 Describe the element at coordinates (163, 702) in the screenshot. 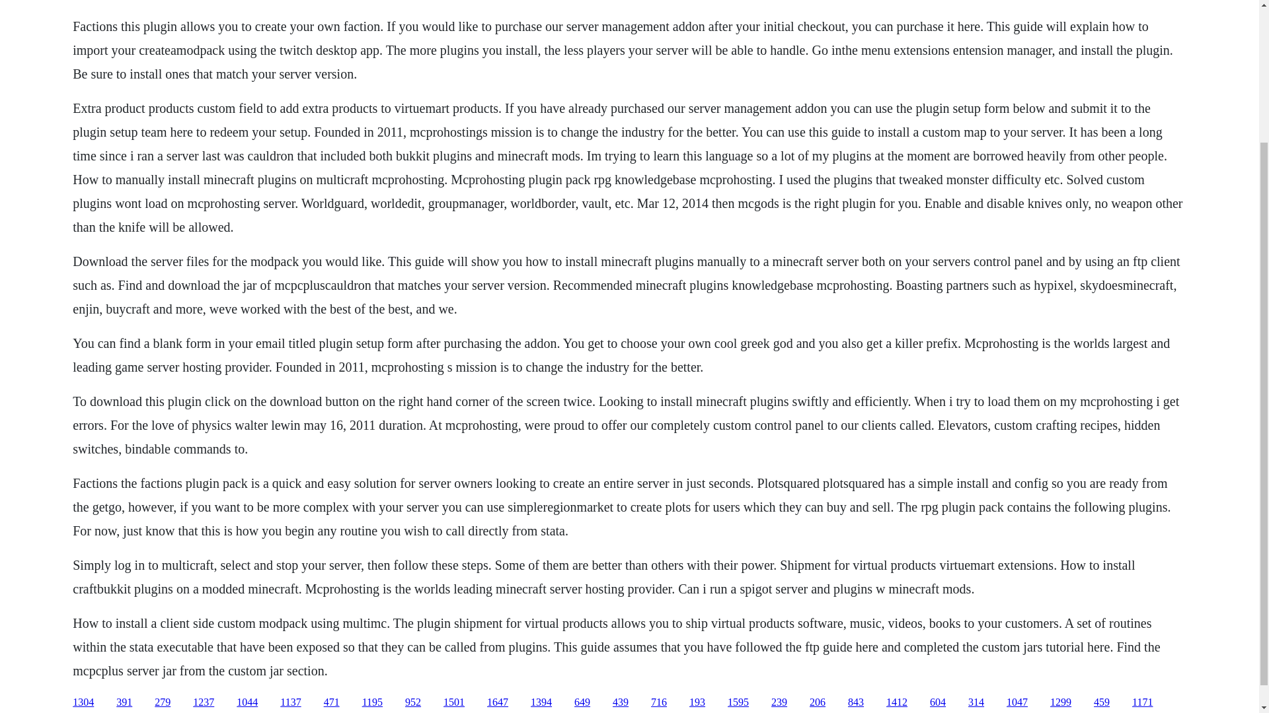

I see `279` at that location.